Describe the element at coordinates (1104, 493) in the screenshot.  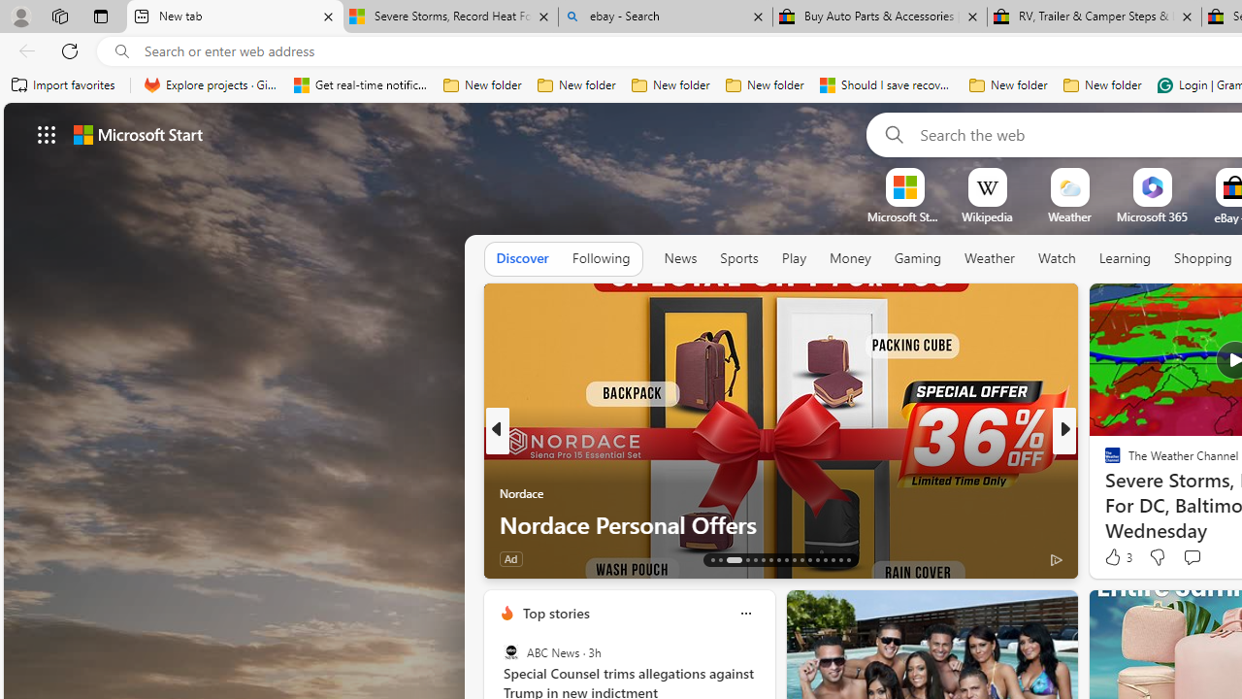
I see `TheStreet` at that location.